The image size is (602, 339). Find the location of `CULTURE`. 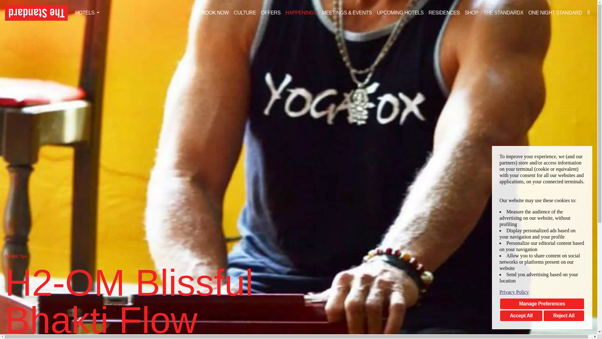

CULTURE is located at coordinates (245, 13).